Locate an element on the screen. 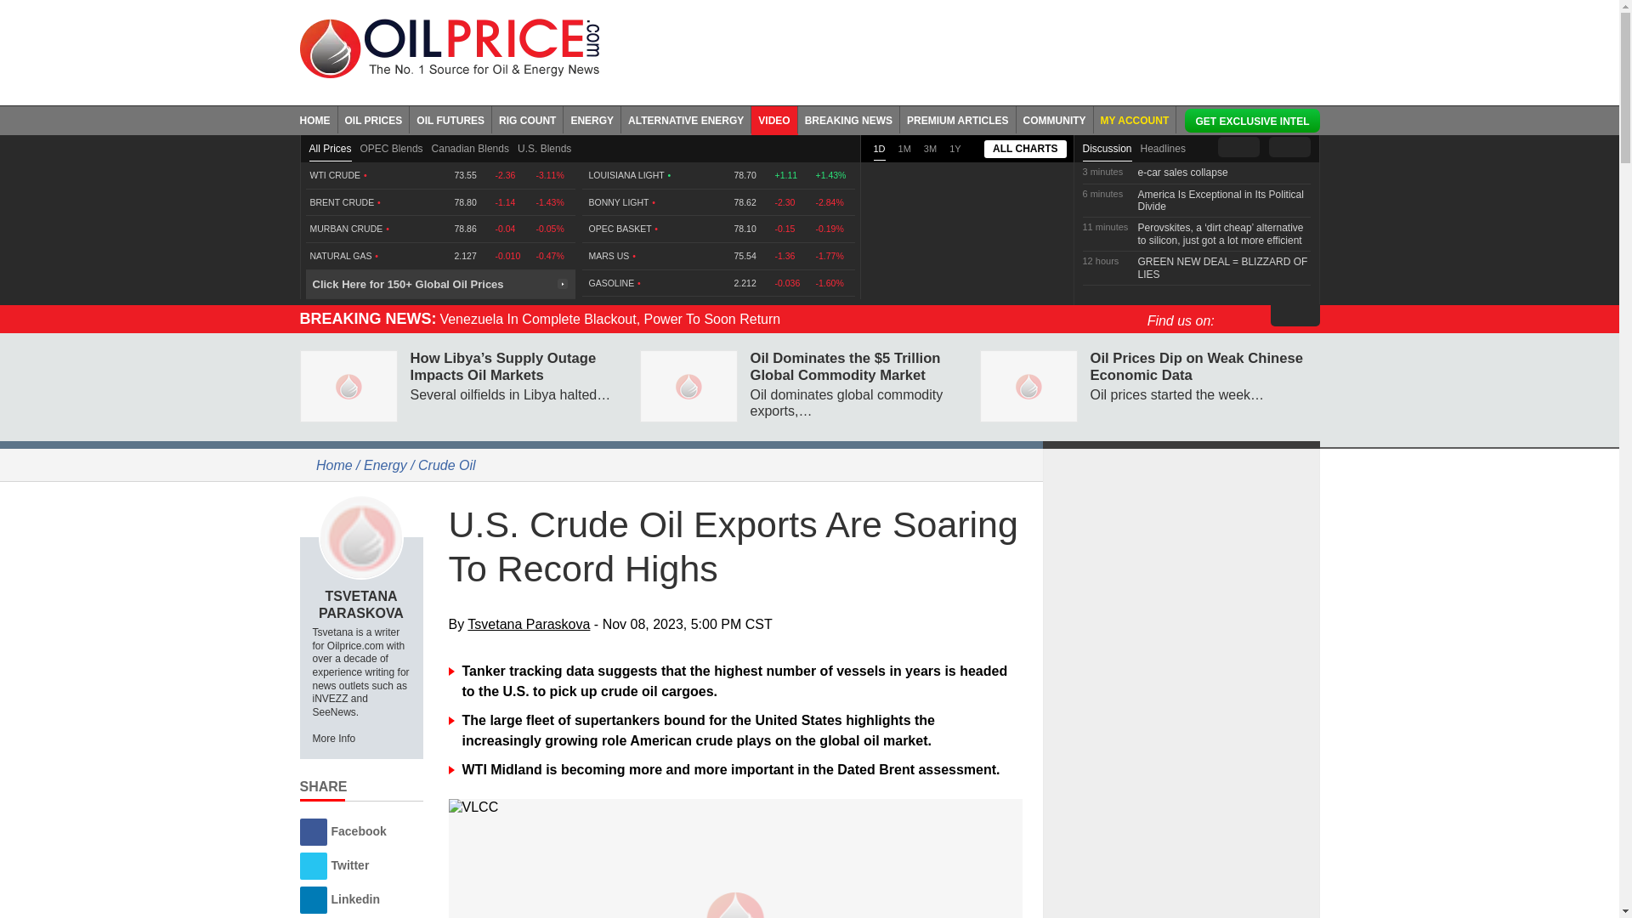 The width and height of the screenshot is (1632, 918). ENERGY is located at coordinates (592, 119).